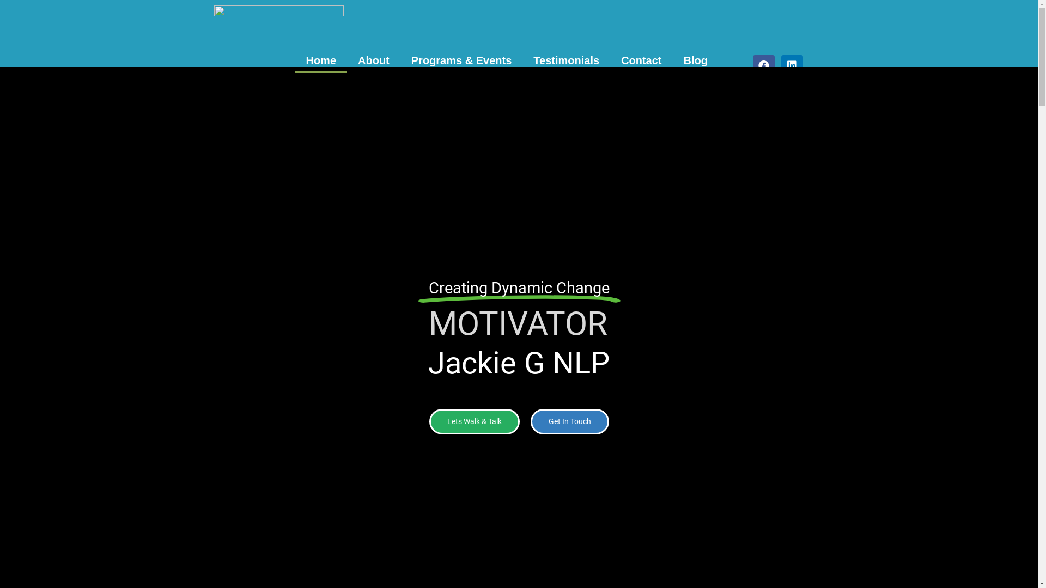 This screenshot has height=588, width=1046. What do you see at coordinates (567, 60) in the screenshot?
I see `Testimonials` at bounding box center [567, 60].